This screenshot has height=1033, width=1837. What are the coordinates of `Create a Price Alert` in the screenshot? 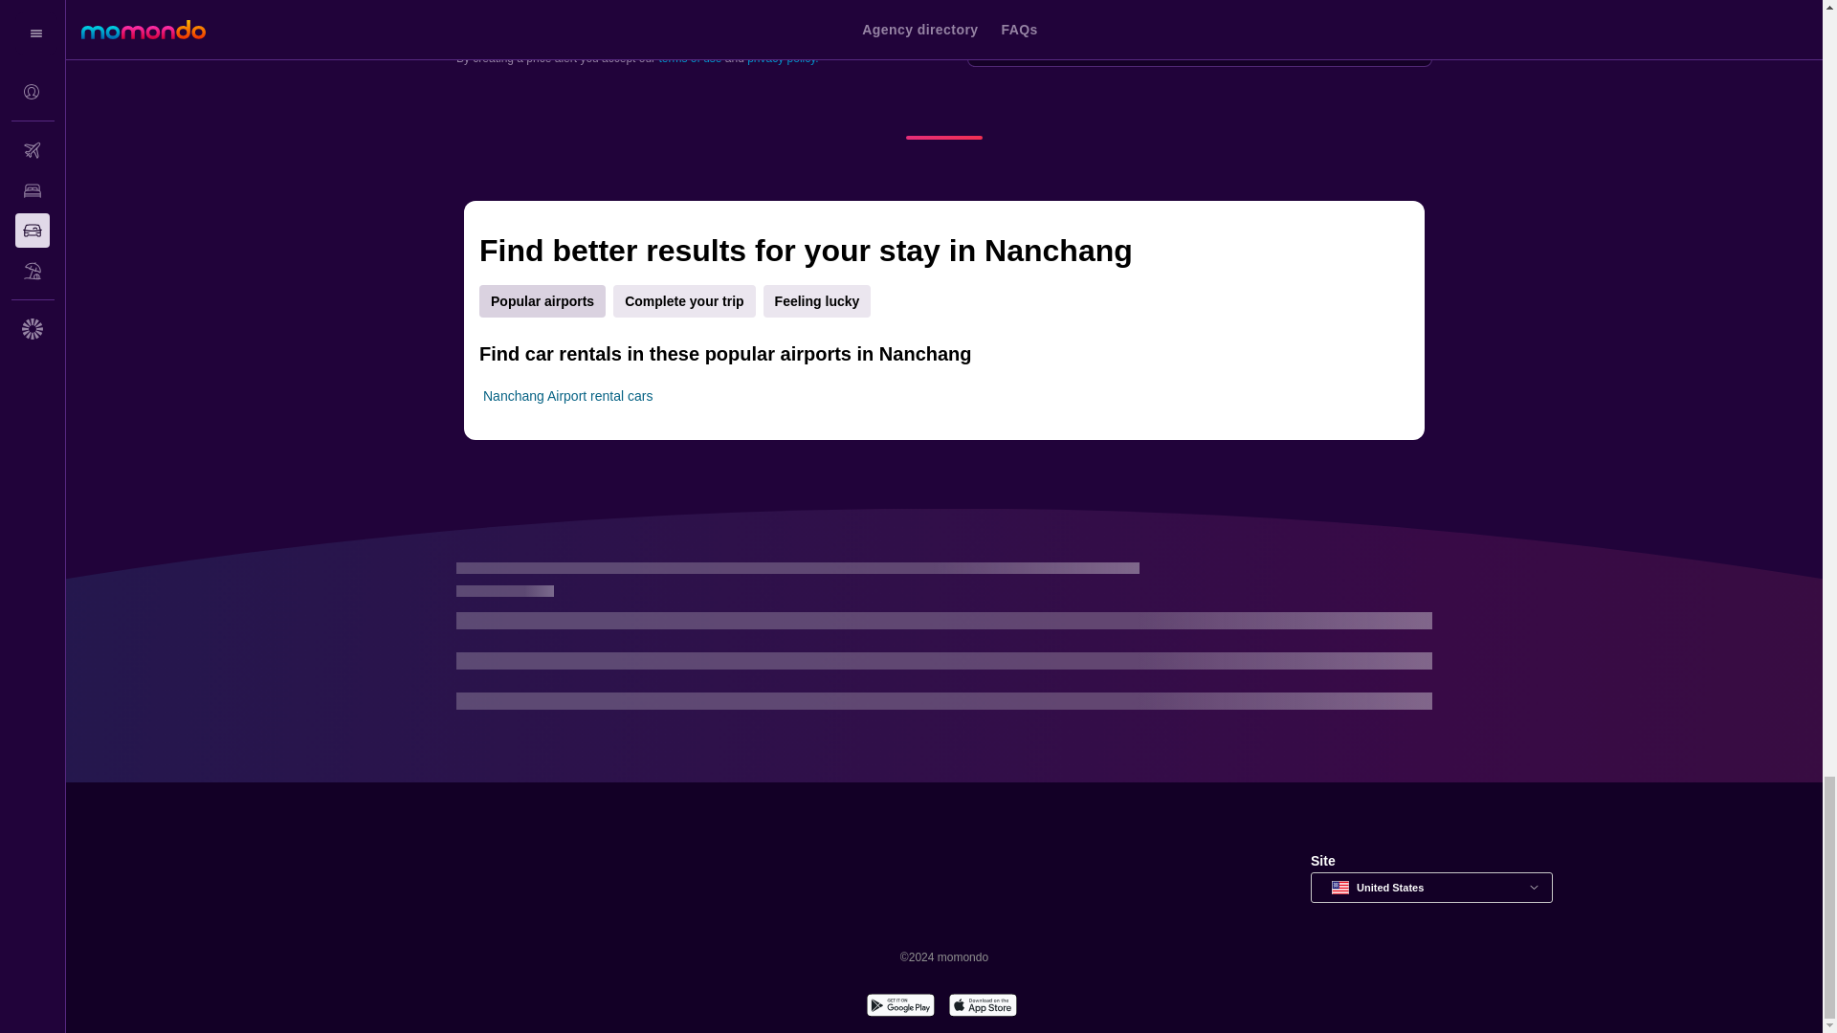 It's located at (564, 21).